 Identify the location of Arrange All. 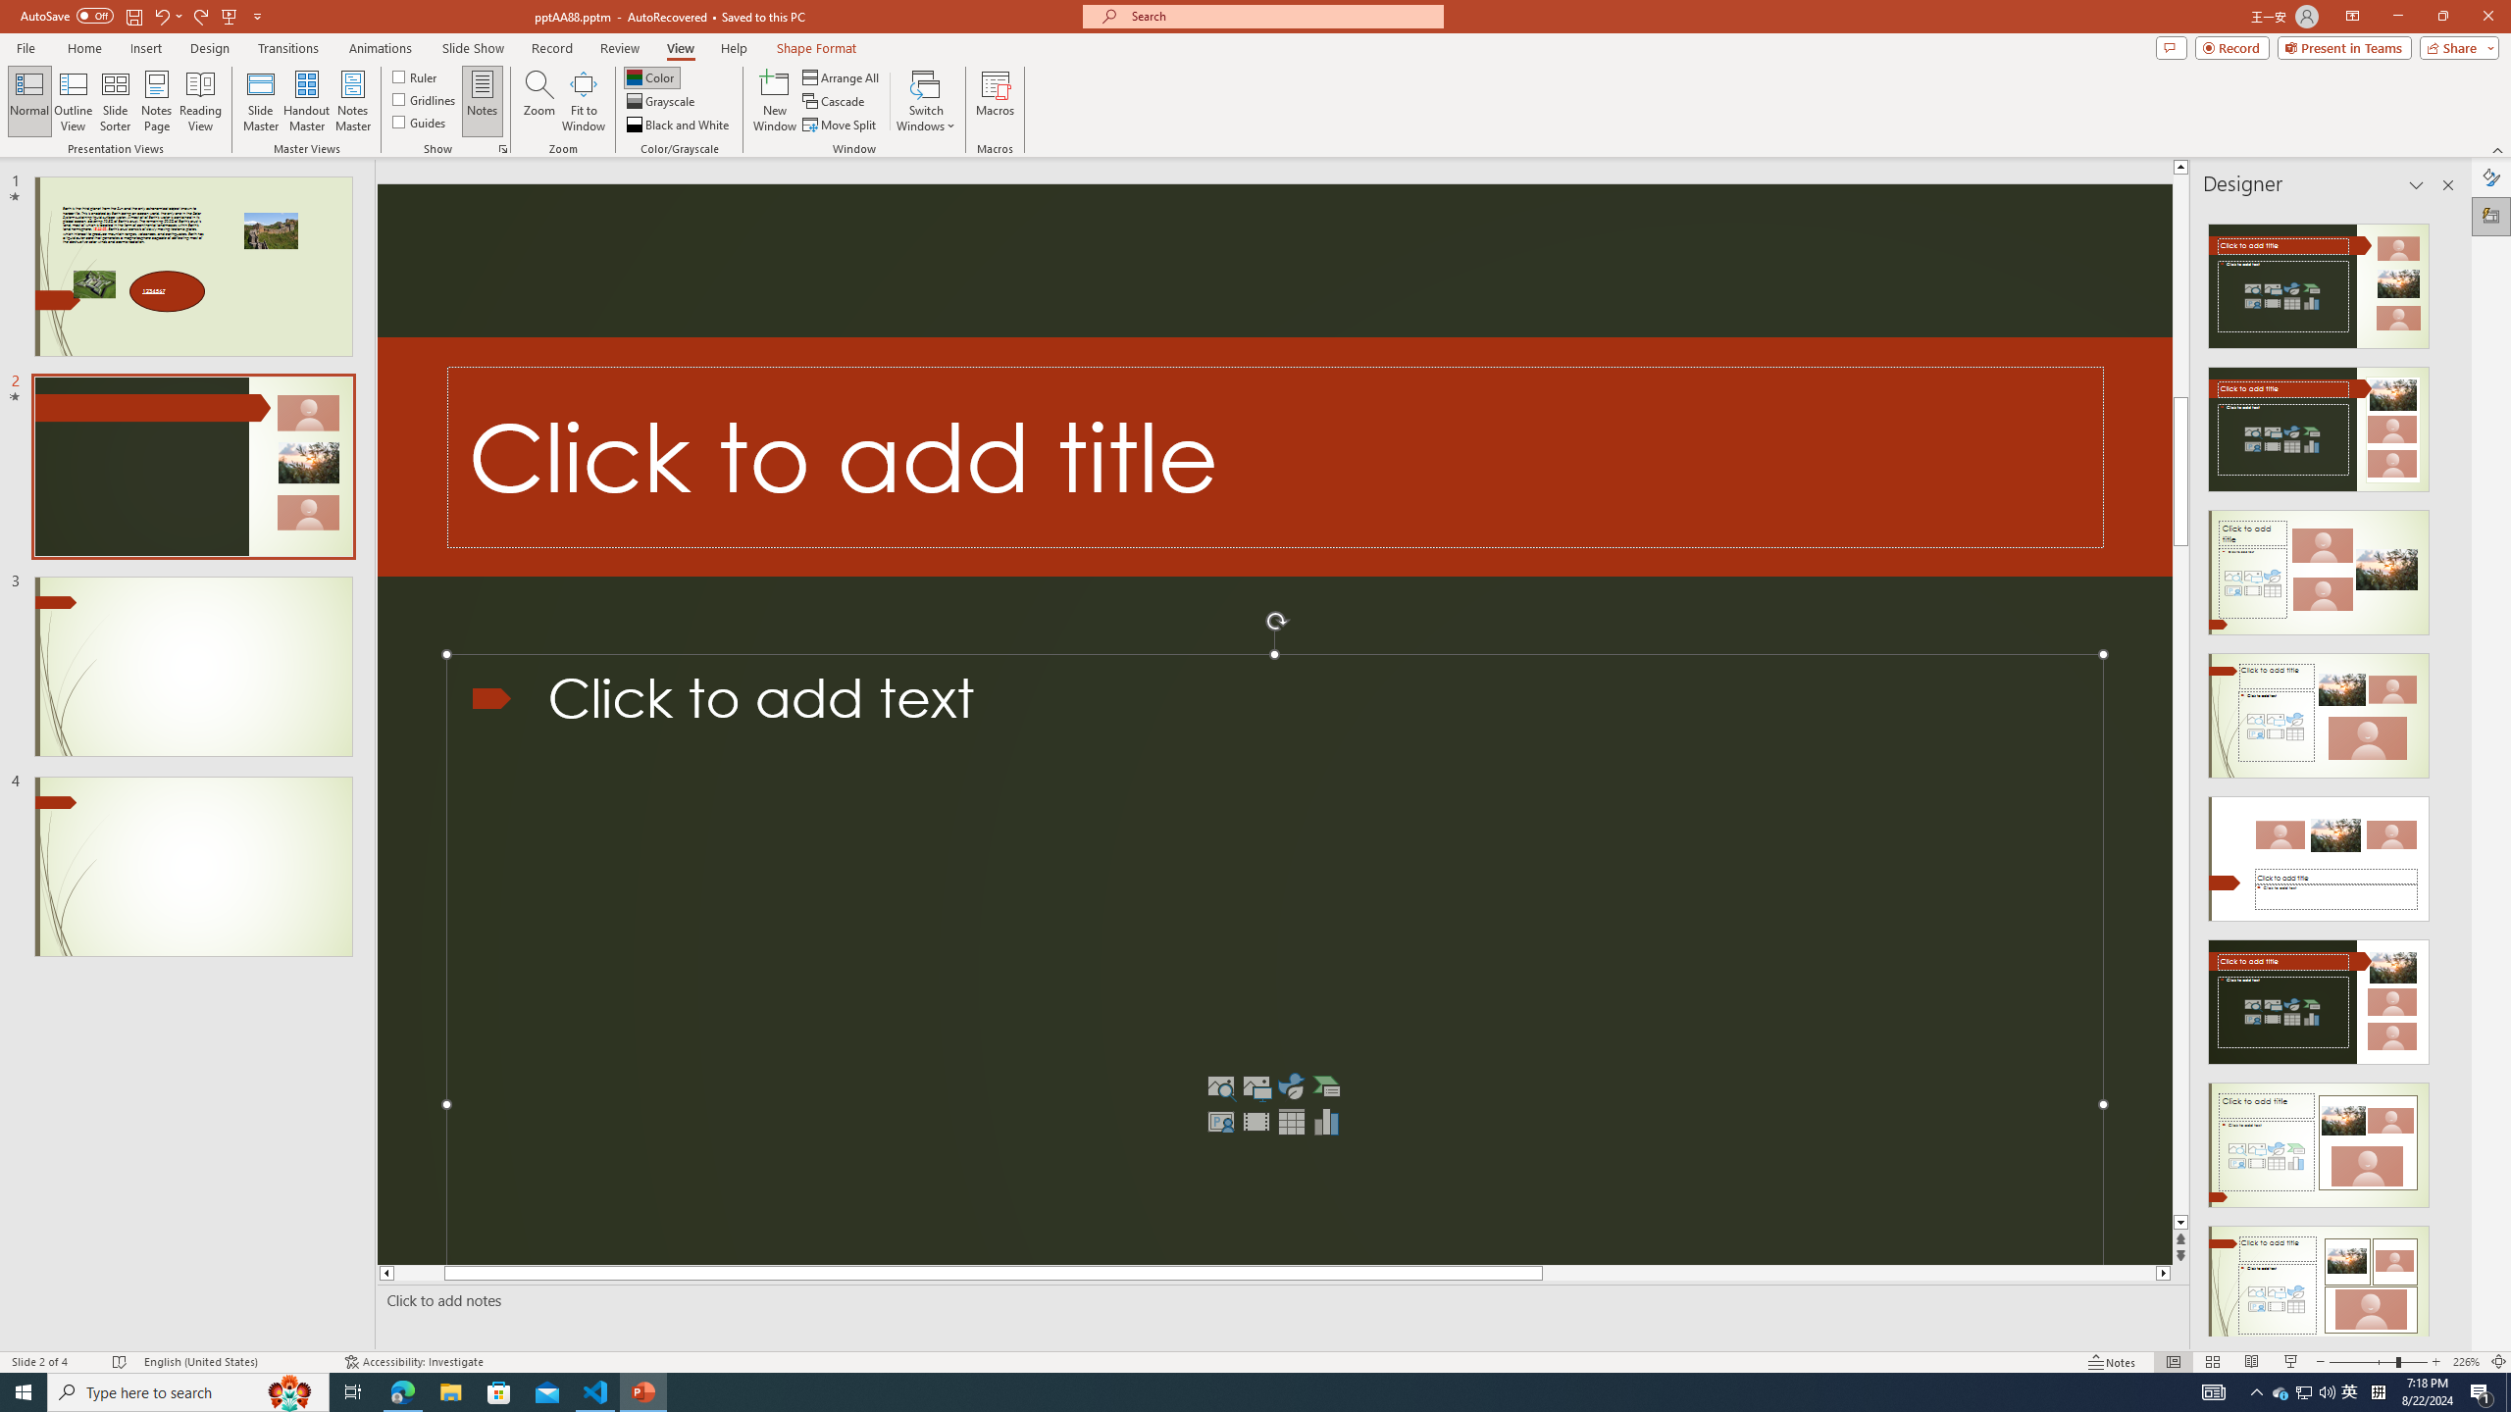
(842, 76).